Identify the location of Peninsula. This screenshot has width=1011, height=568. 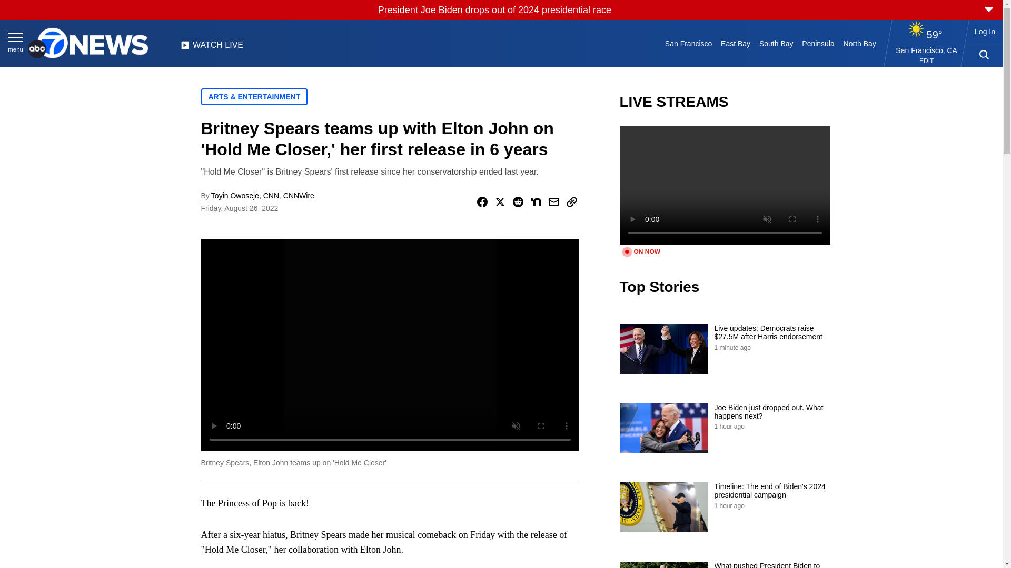
(818, 43).